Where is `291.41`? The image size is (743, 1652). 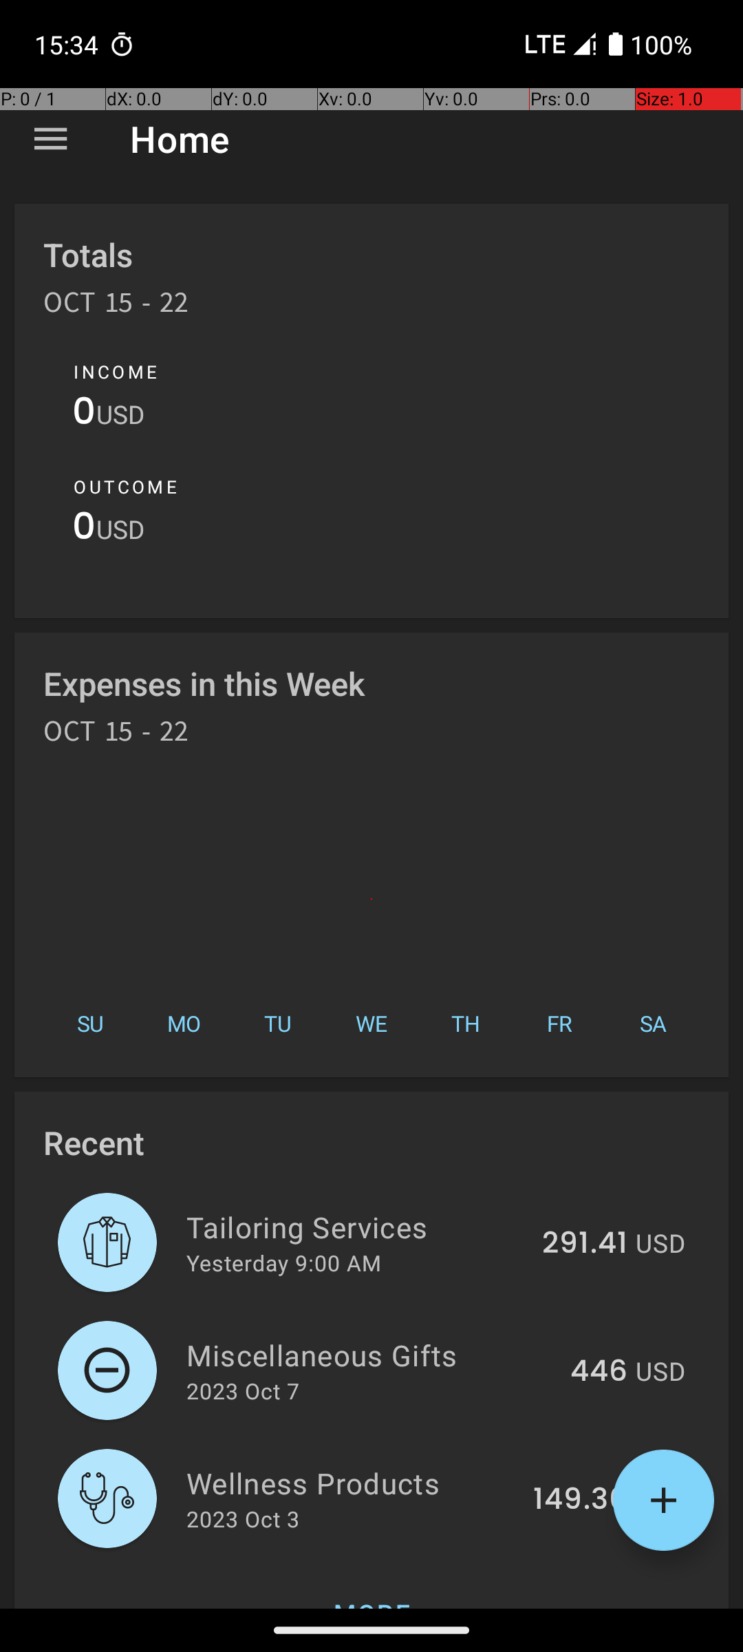
291.41 is located at coordinates (585, 1244).